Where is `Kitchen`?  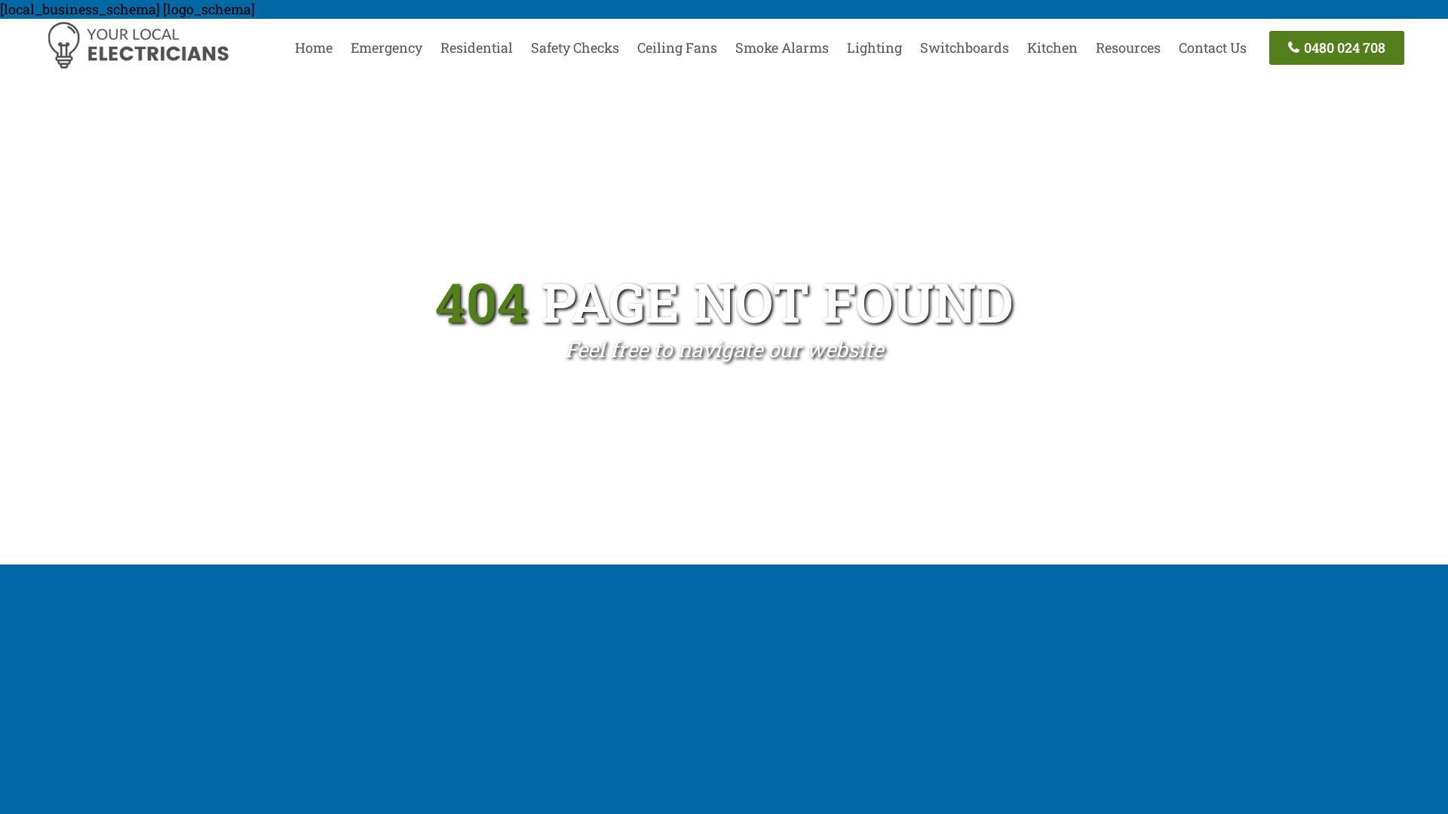
Kitchen is located at coordinates (1053, 47).